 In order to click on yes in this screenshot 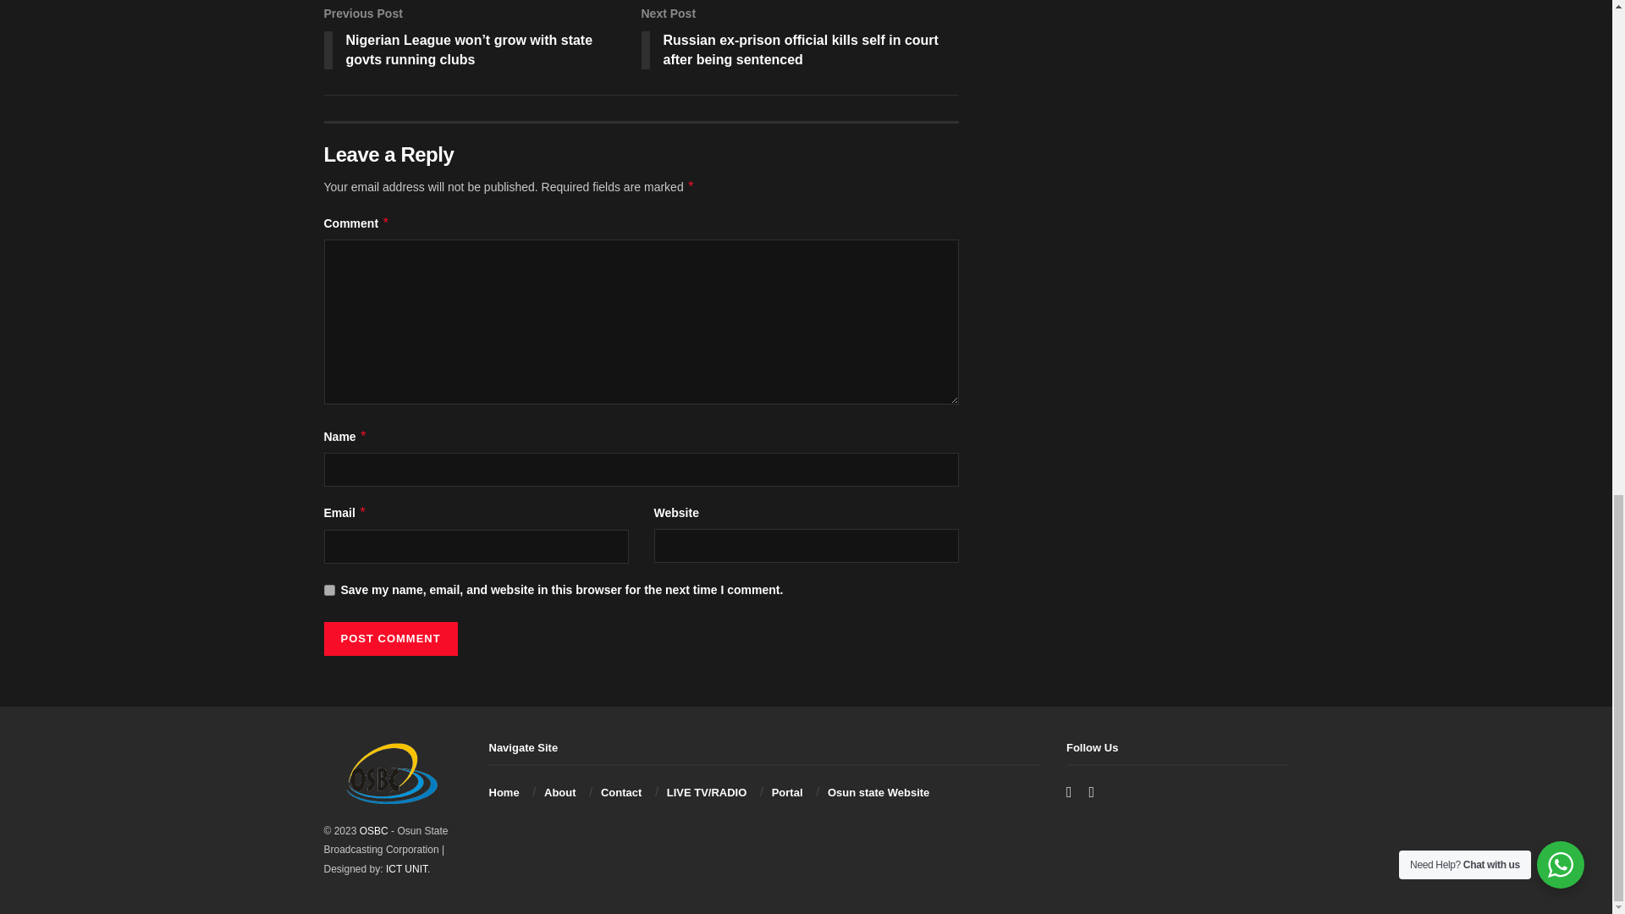, I will do `click(328, 591)`.